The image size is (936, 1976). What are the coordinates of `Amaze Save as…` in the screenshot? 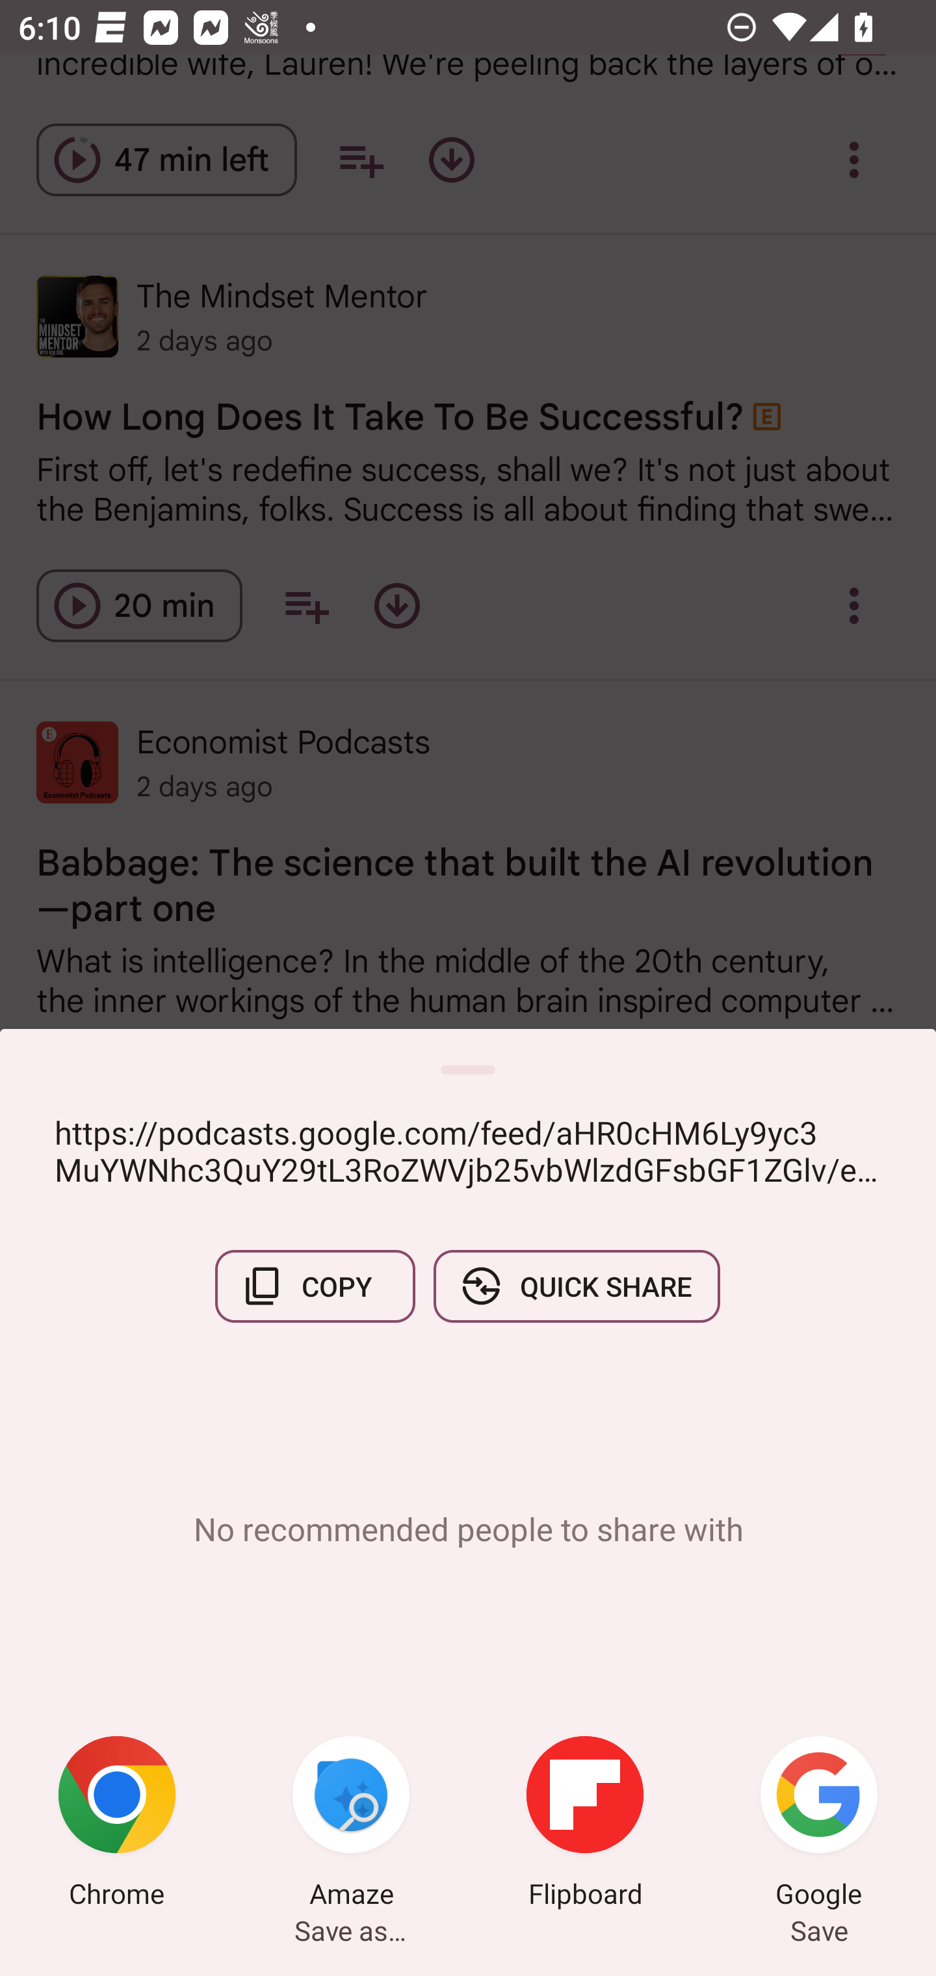 It's located at (351, 1825).